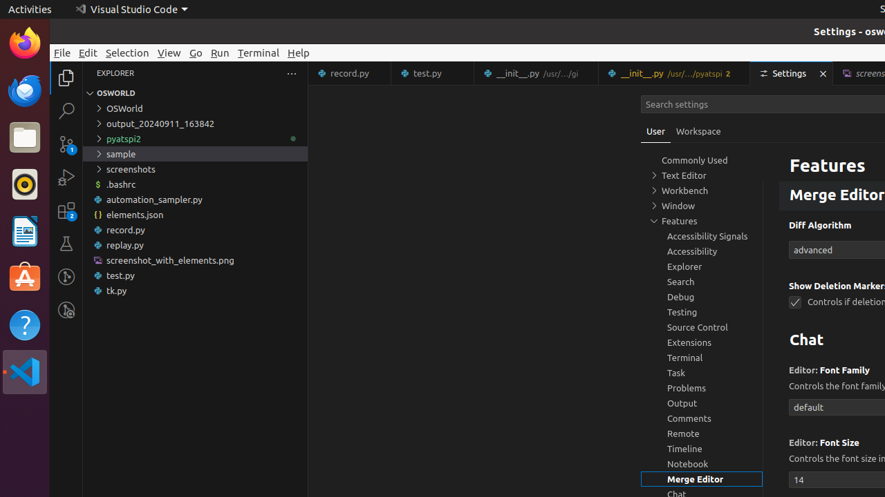 This screenshot has height=497, width=885. I want to click on tk.py, so click(195, 291).